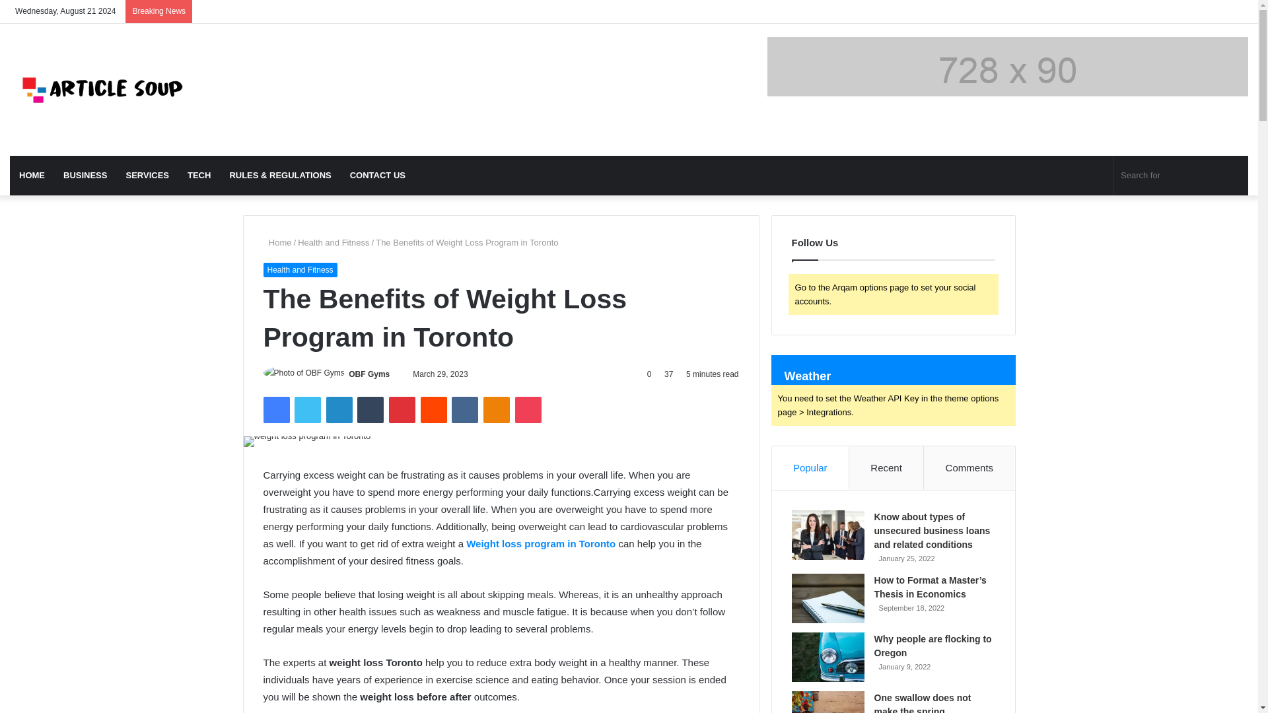  Describe the element at coordinates (277, 242) in the screenshot. I see `Home` at that location.